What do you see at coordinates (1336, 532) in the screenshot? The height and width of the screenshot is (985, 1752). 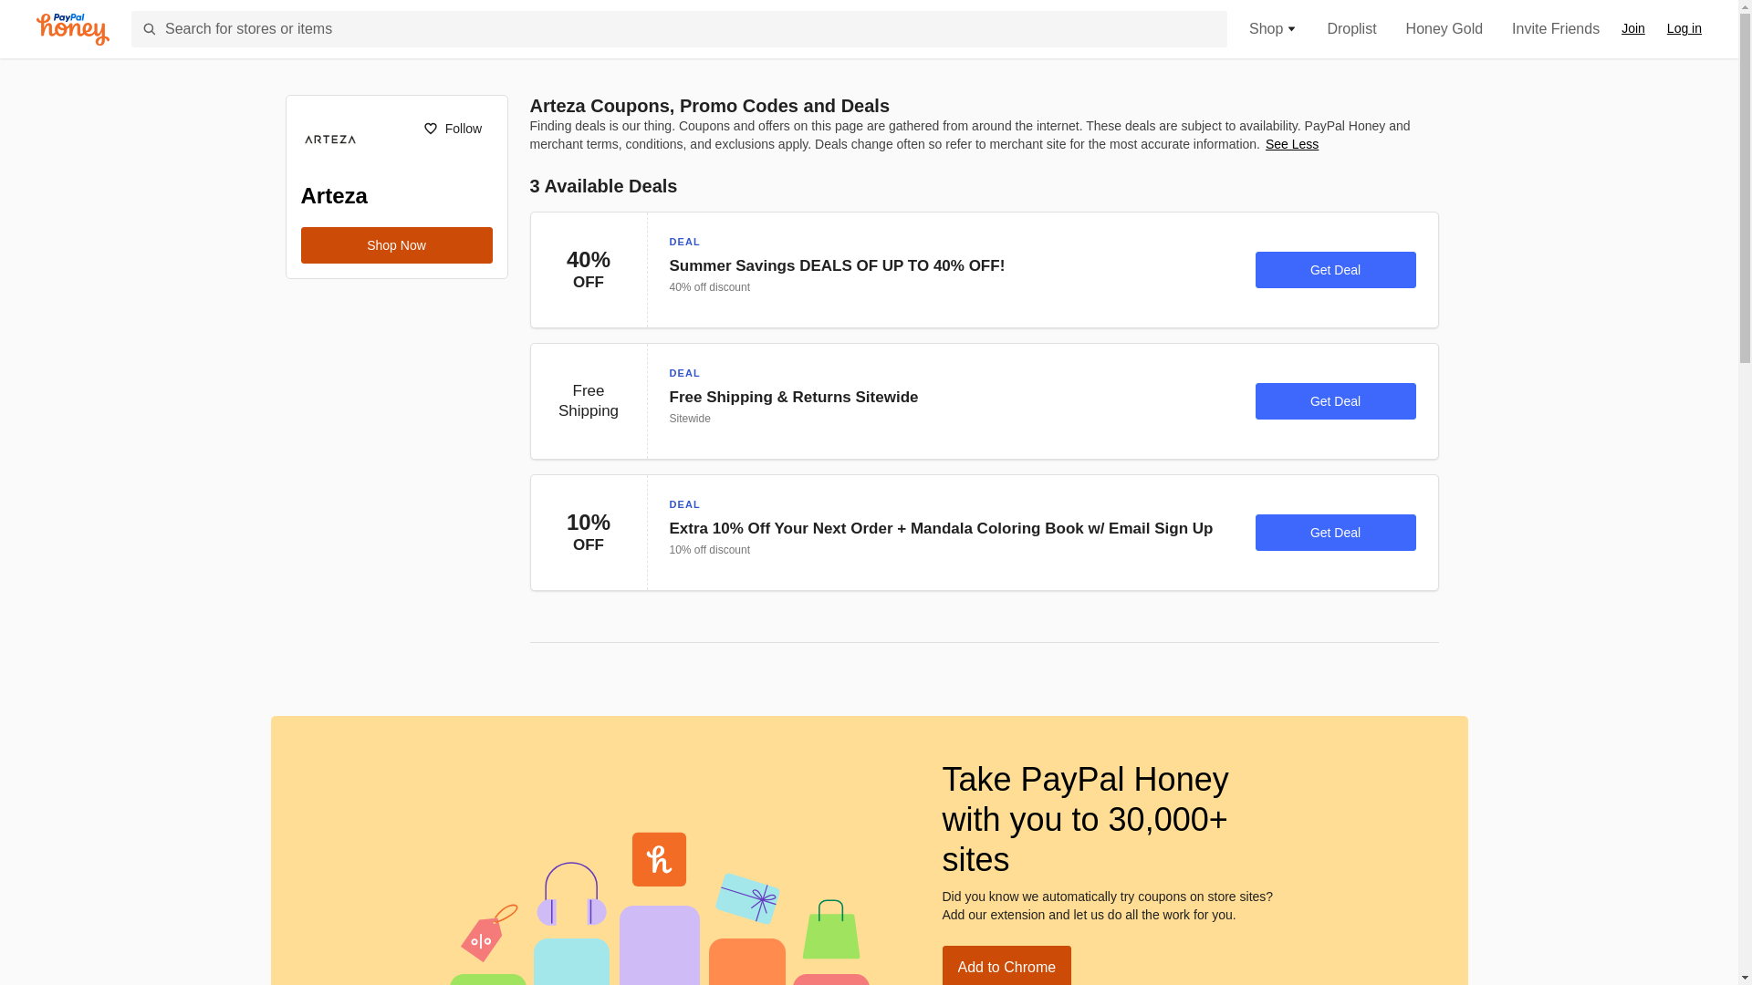 I see `Get Deal` at bounding box center [1336, 532].